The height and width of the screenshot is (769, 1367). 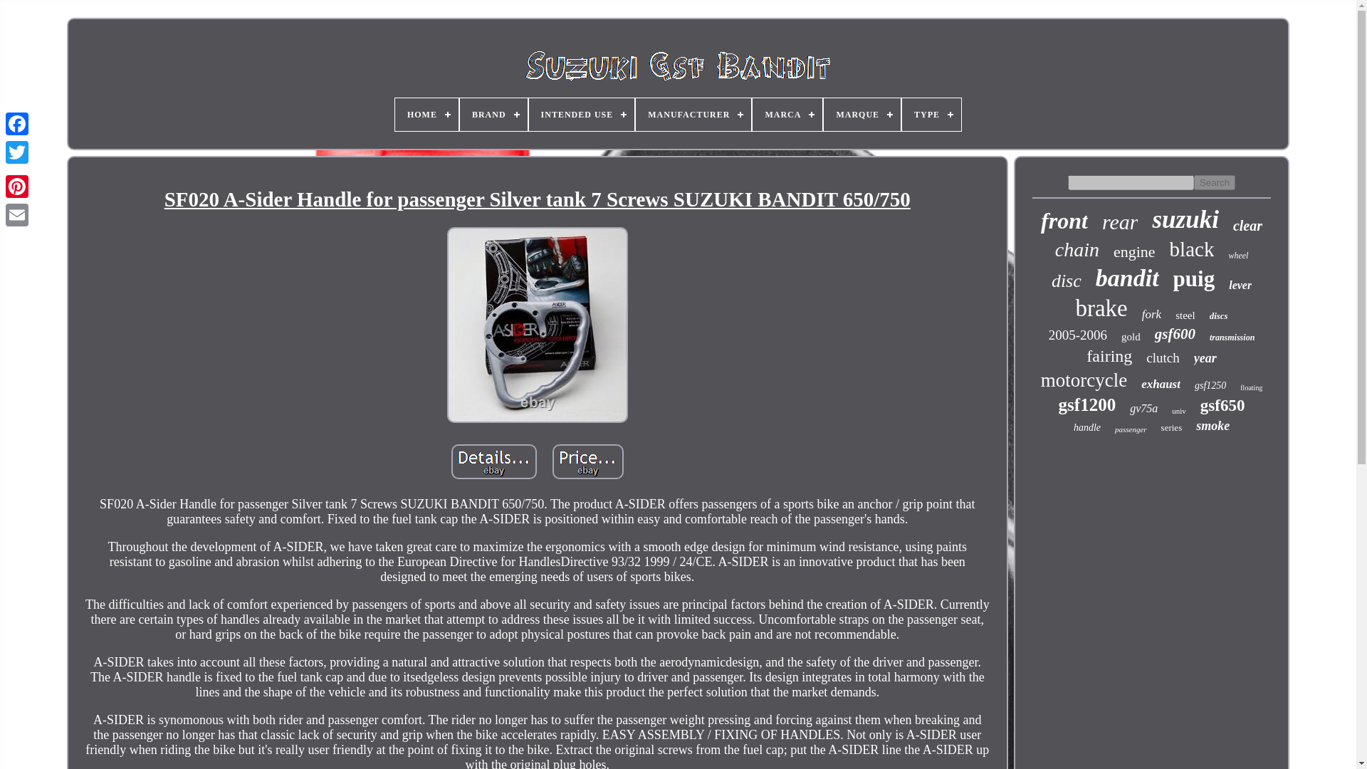 I want to click on HOME, so click(x=426, y=114).